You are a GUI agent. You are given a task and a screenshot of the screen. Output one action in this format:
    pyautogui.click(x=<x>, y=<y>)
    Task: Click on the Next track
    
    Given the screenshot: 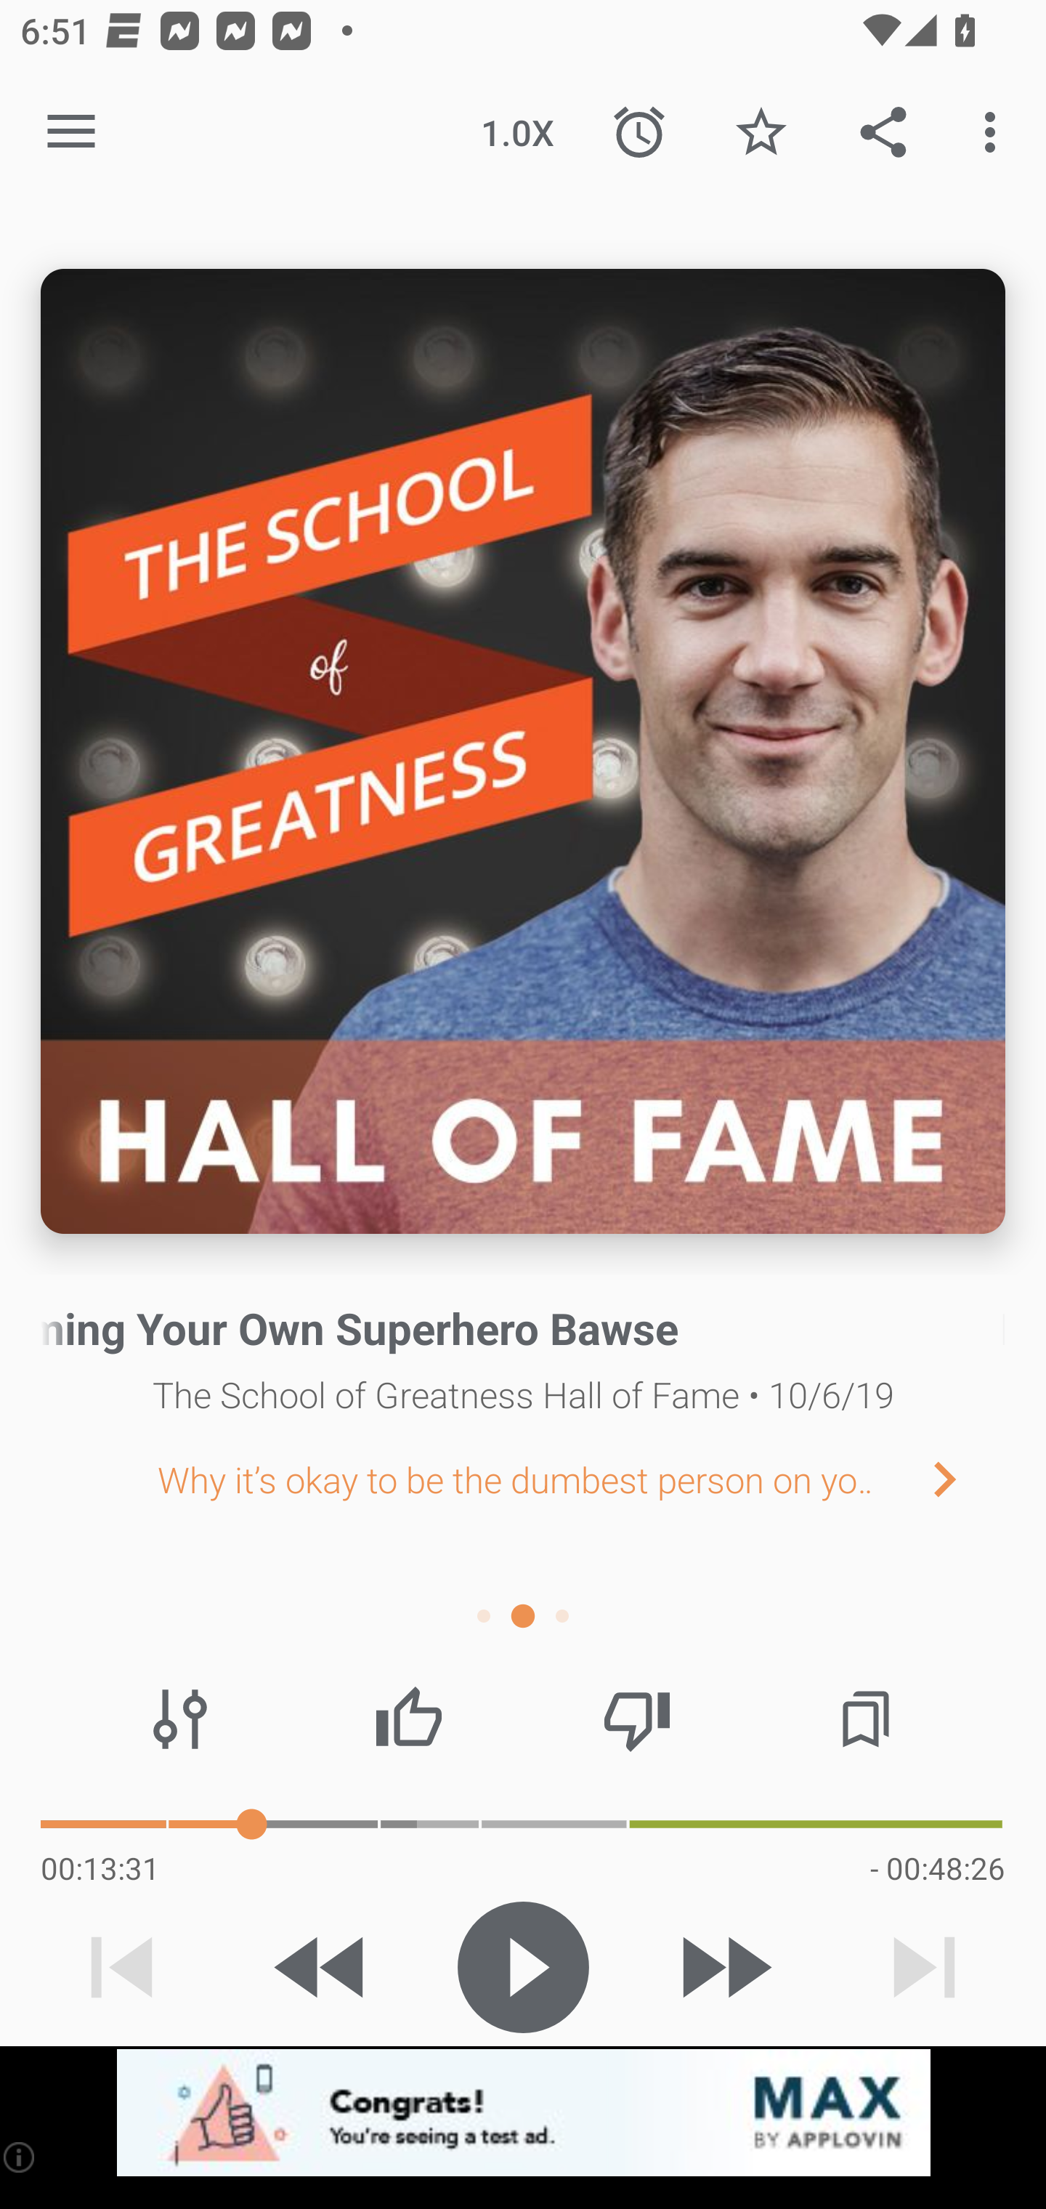 What is the action you would take?
    pyautogui.click(x=924, y=1967)
    